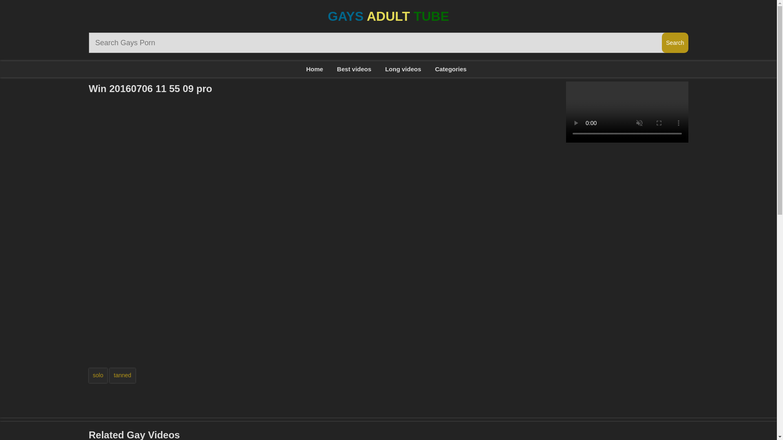 The height and width of the screenshot is (440, 783). I want to click on Search, so click(675, 42).